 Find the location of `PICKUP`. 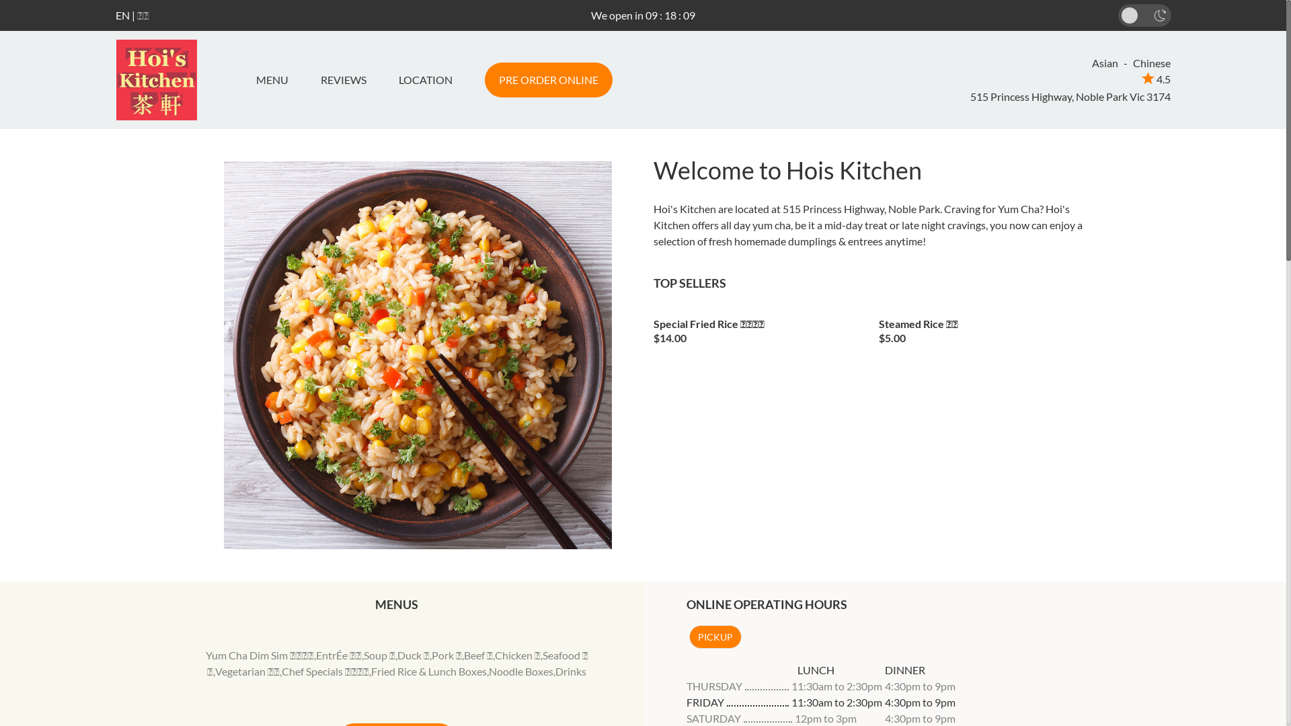

PICKUP is located at coordinates (715, 637).